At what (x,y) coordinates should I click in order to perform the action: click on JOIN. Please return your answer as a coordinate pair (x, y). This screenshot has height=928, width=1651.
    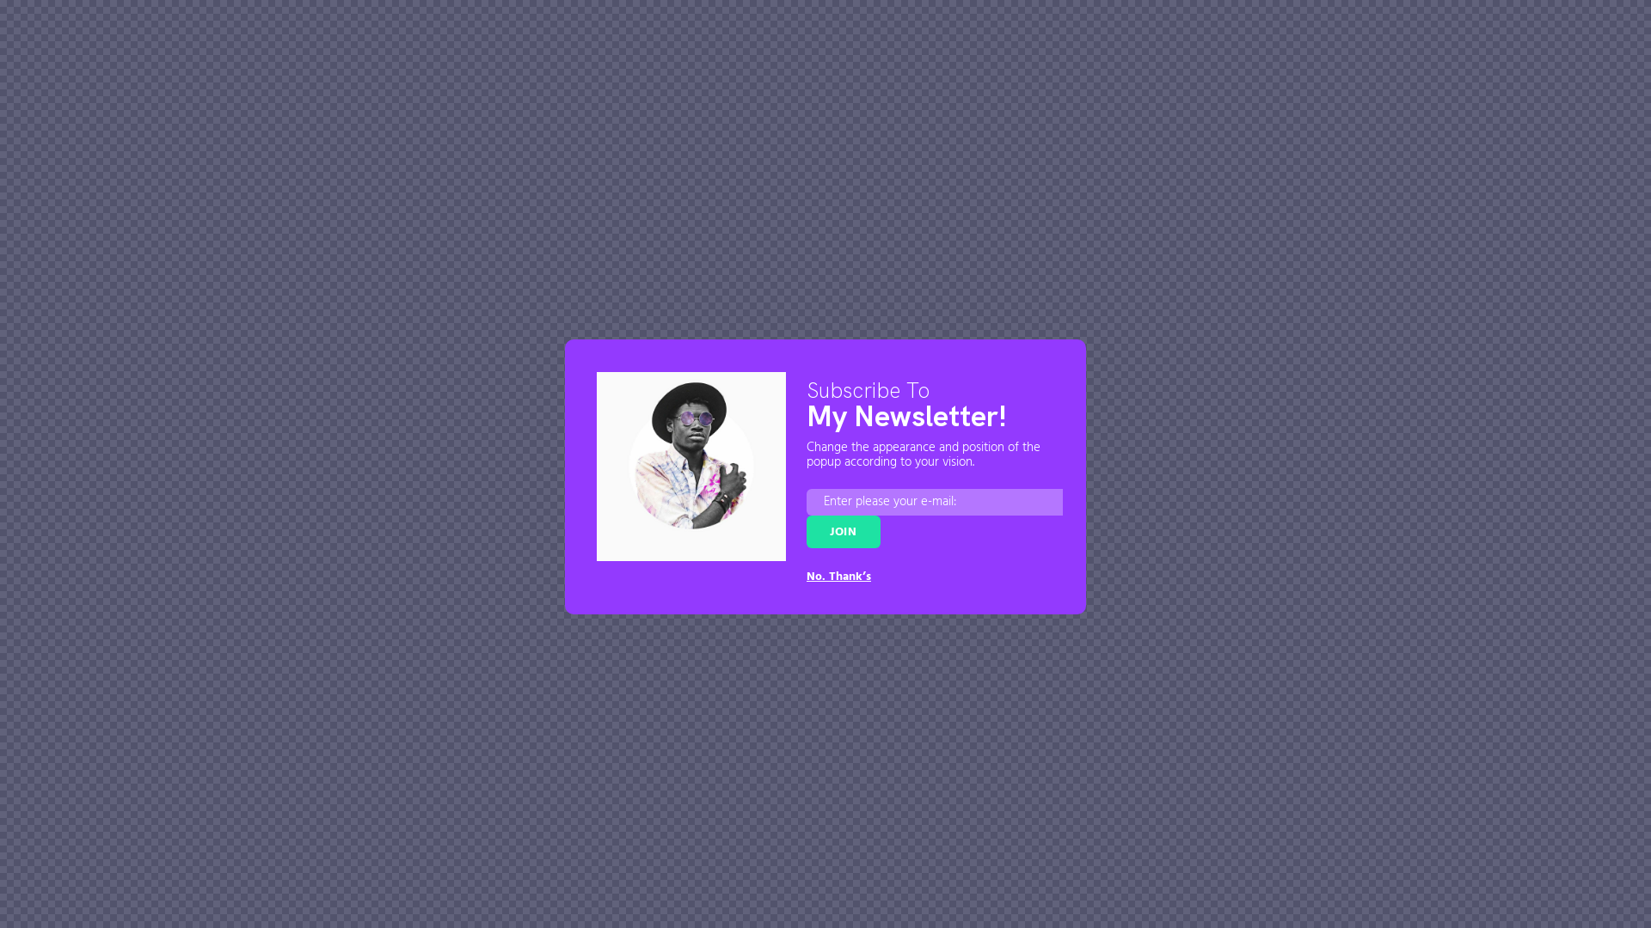
    Looking at the image, I should click on (844, 532).